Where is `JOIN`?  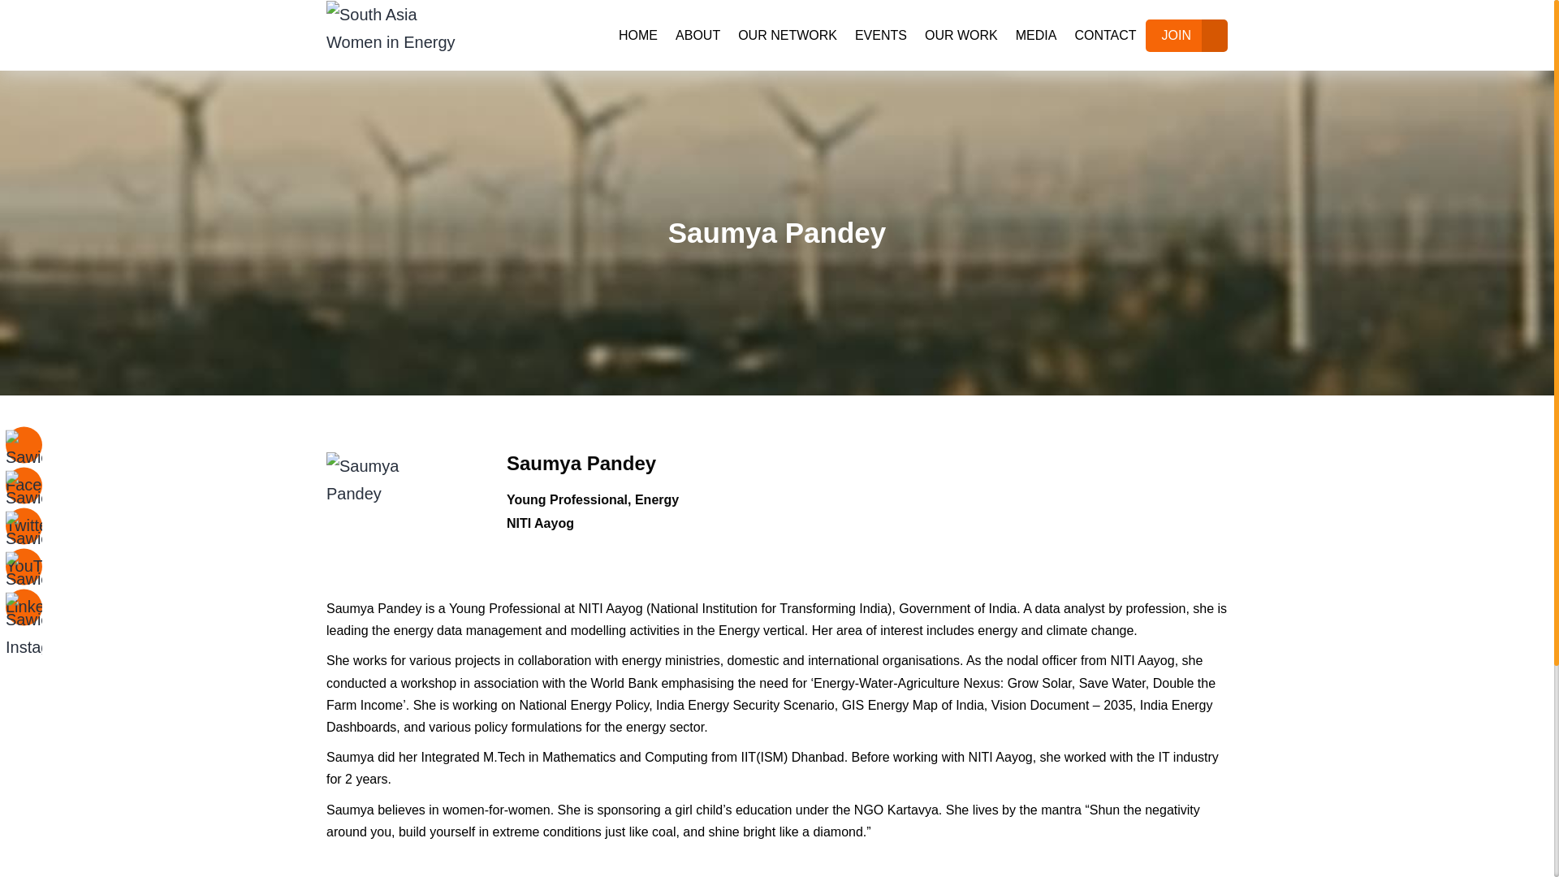
JOIN is located at coordinates (1176, 35).